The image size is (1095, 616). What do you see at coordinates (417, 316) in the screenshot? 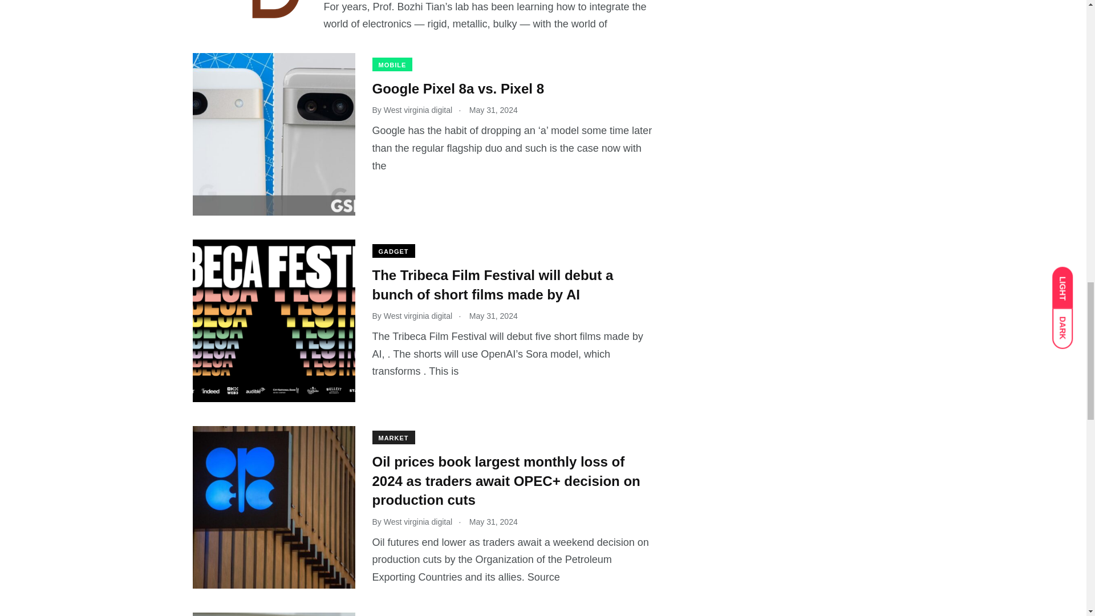
I see `West virginia digital` at bounding box center [417, 316].